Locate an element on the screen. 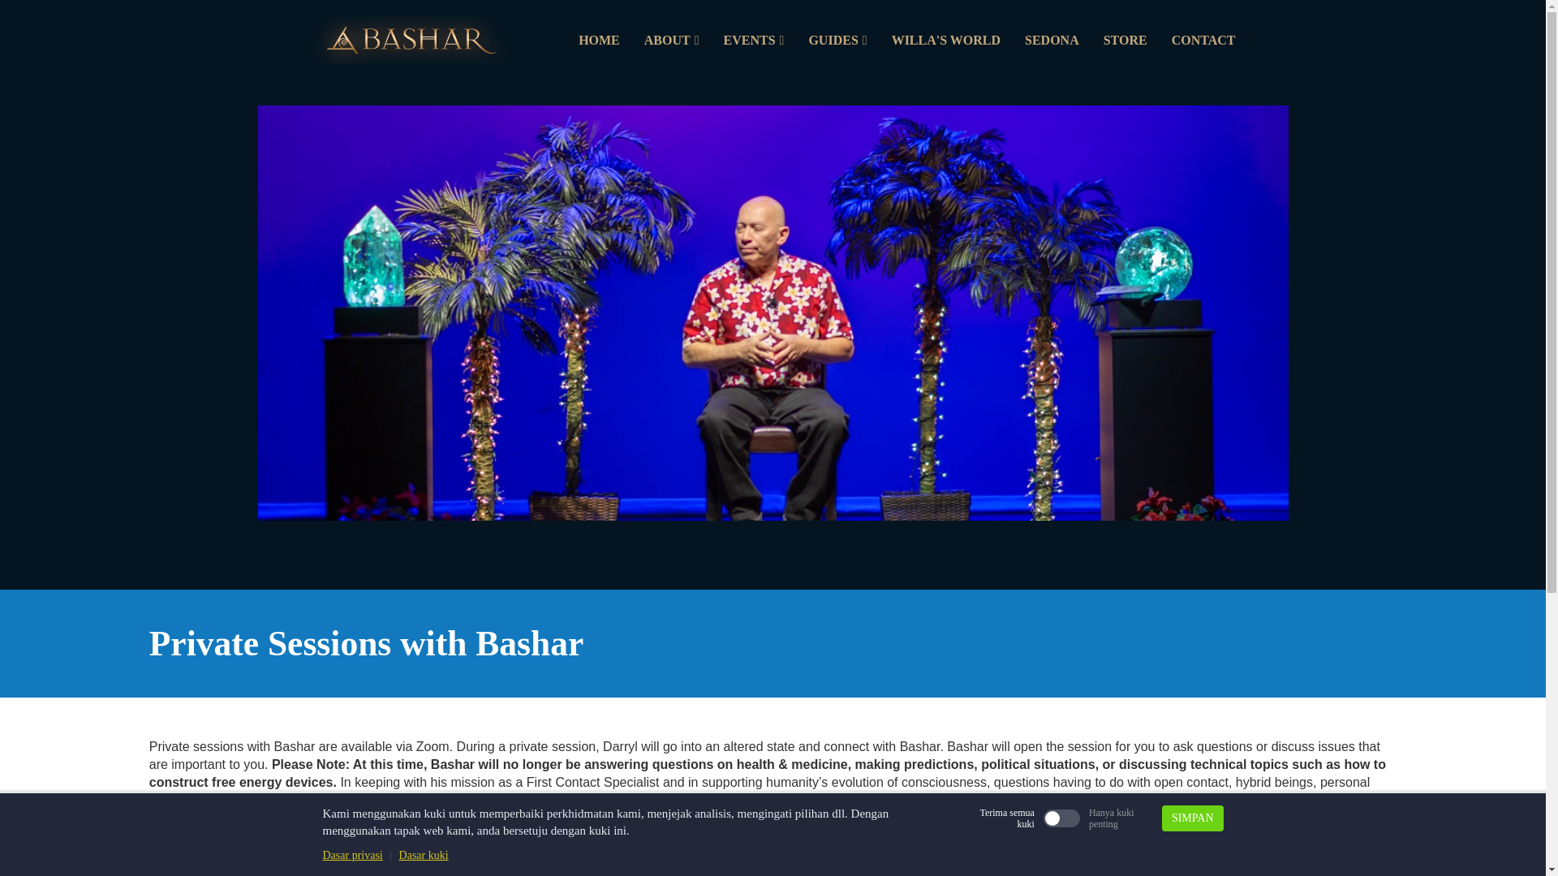 This screenshot has width=1558, height=876. EVENTS is located at coordinates (754, 41).